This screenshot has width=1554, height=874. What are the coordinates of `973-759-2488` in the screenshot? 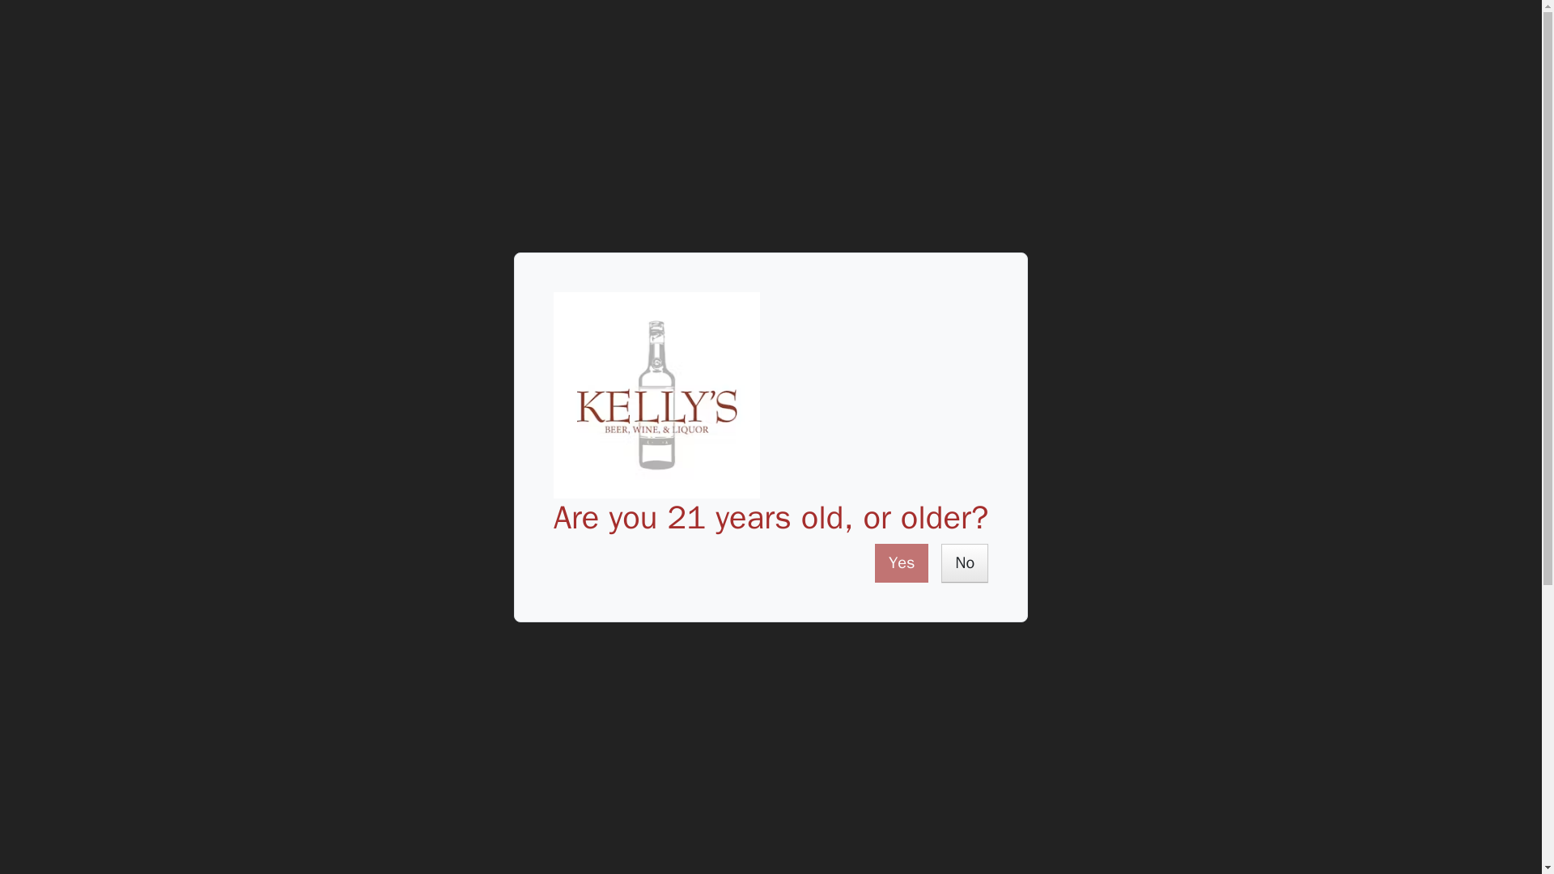 It's located at (53, 50).